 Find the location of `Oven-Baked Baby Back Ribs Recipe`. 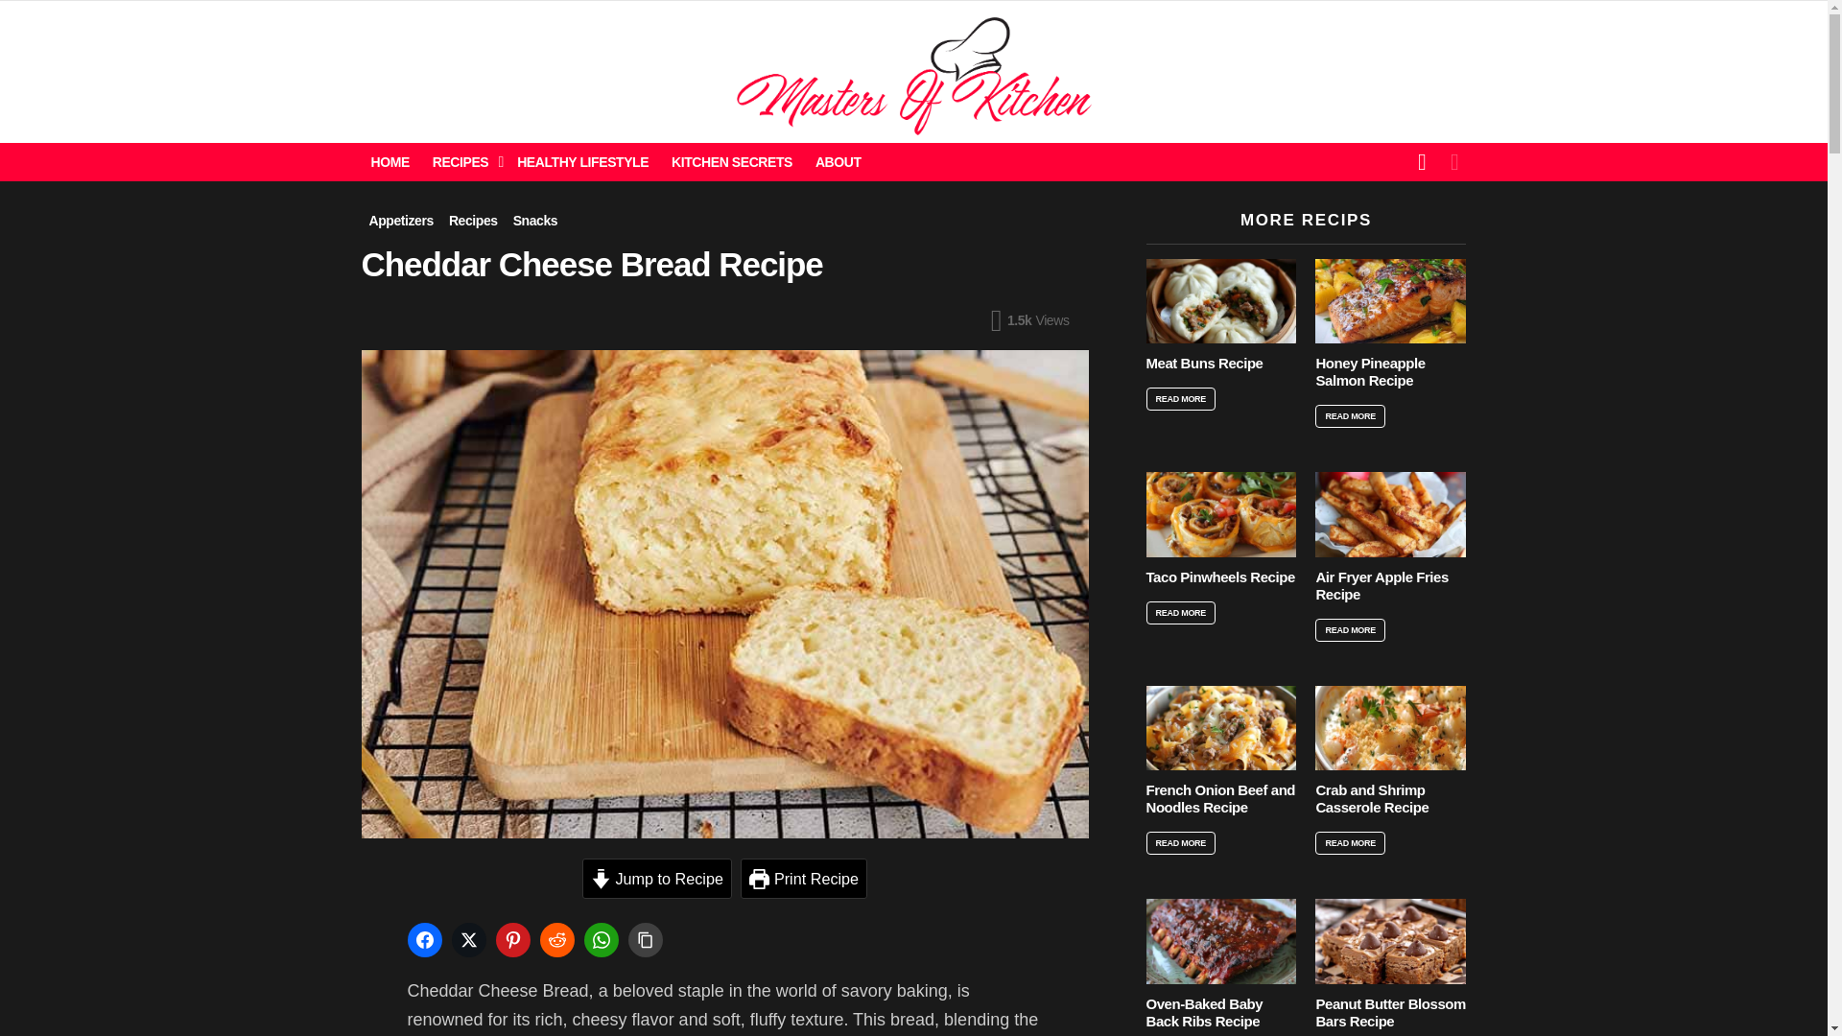

Oven-Baked Baby Back Ribs Recipe is located at coordinates (1220, 940).